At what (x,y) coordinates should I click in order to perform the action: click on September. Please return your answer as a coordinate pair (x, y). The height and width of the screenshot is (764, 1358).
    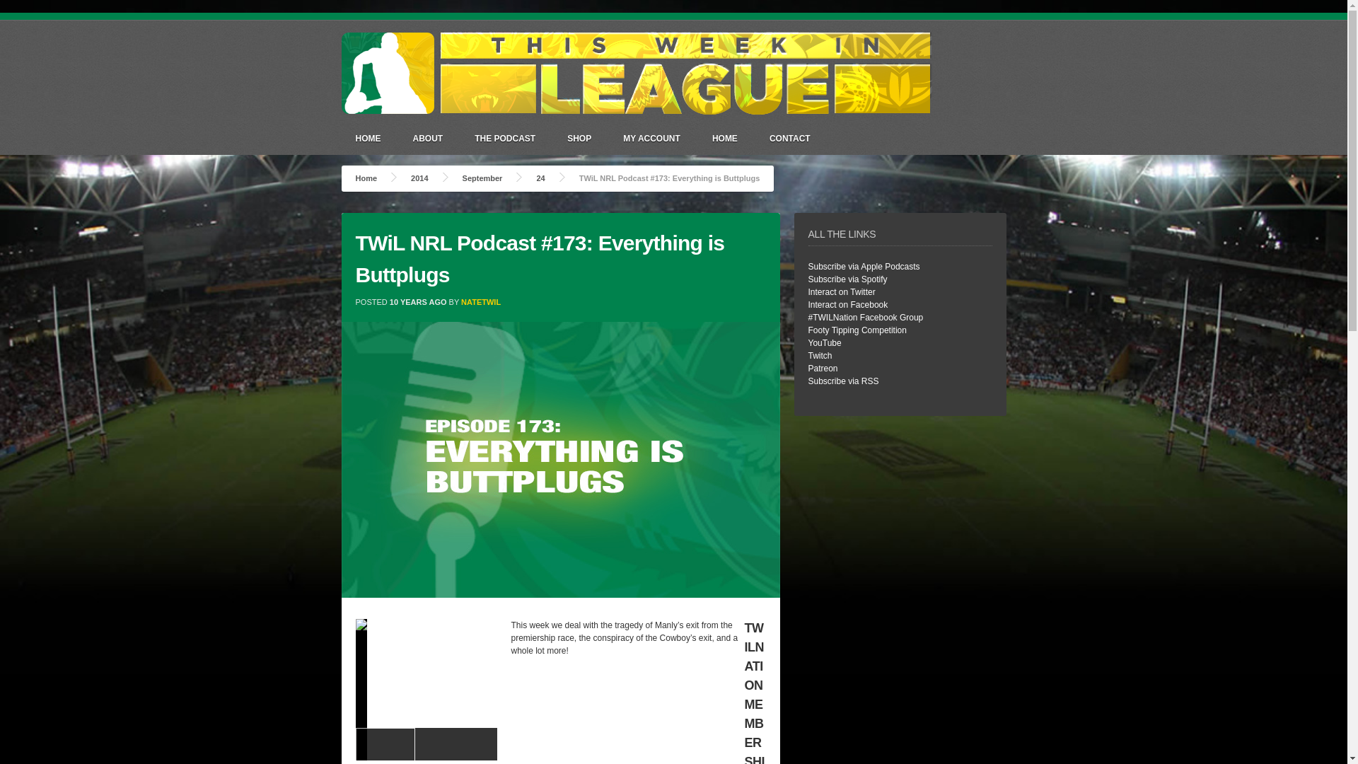
    Looking at the image, I should click on (482, 178).